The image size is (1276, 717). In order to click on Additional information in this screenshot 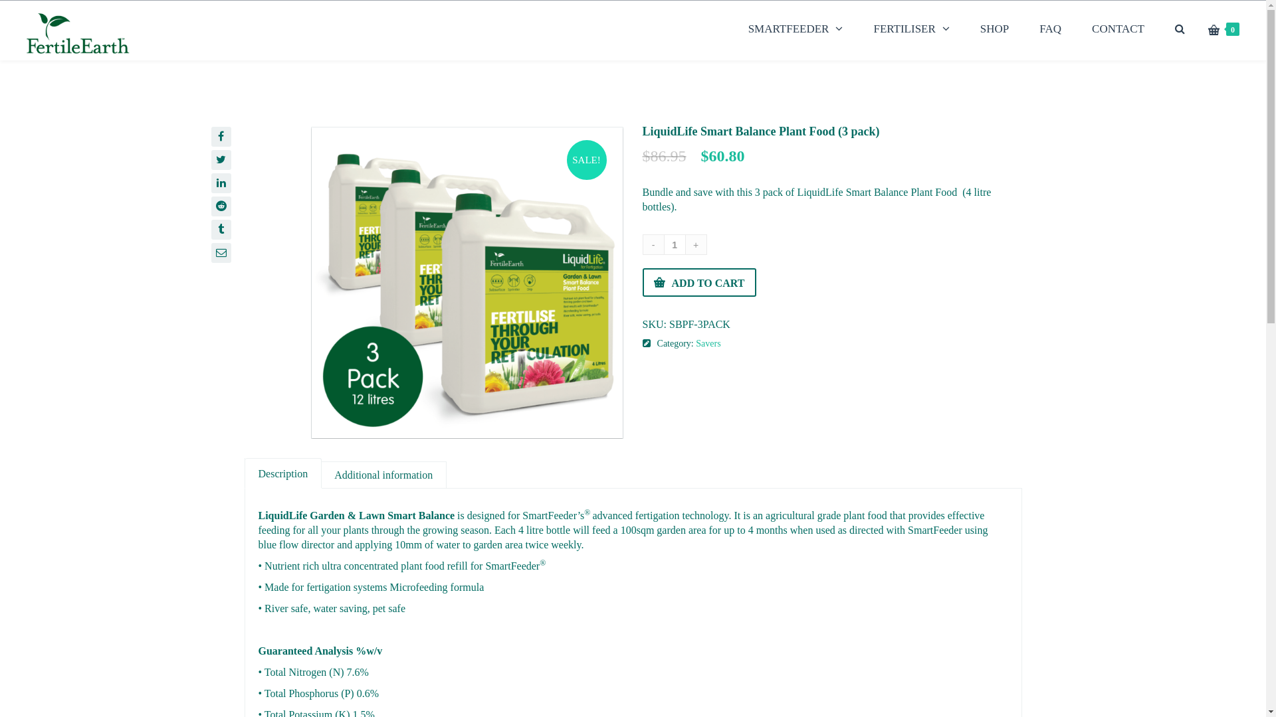, I will do `click(384, 475)`.